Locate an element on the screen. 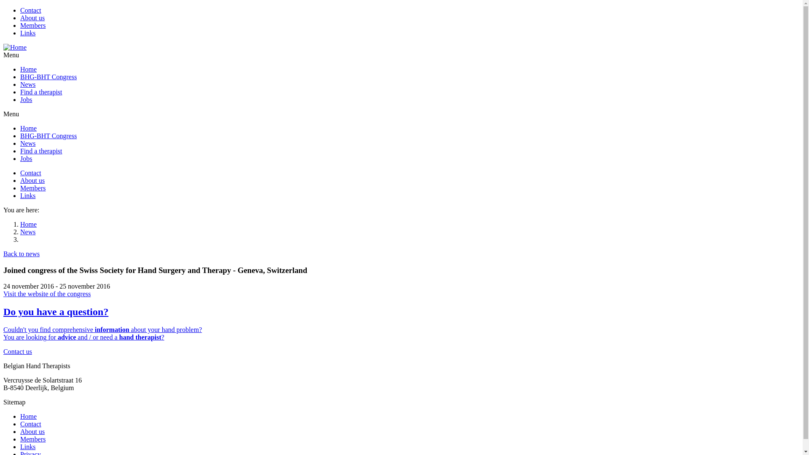 Image resolution: width=809 pixels, height=455 pixels. Links is located at coordinates (28, 447).